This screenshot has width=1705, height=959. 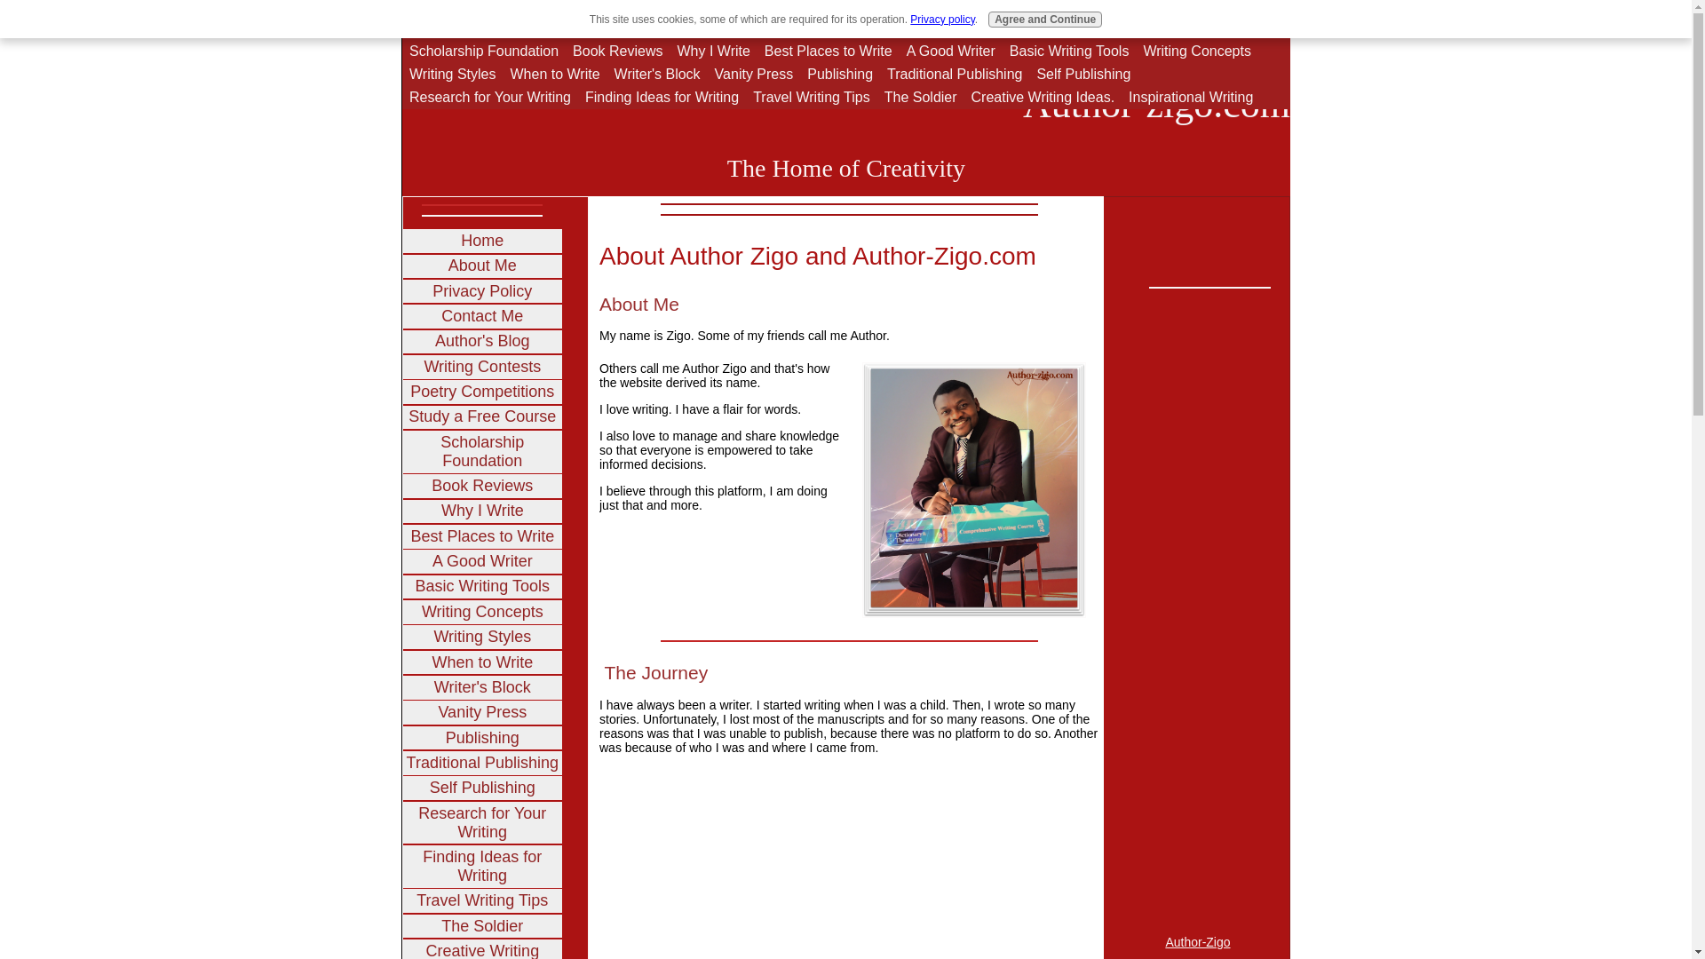 I want to click on Basic Writing Tools, so click(x=1069, y=52).